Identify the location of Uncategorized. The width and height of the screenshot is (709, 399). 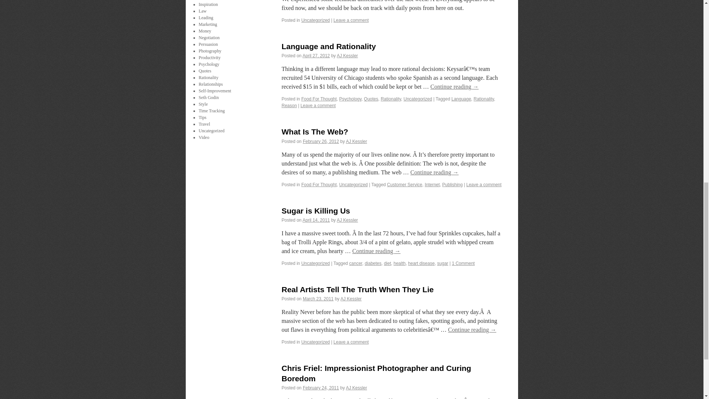
(315, 20).